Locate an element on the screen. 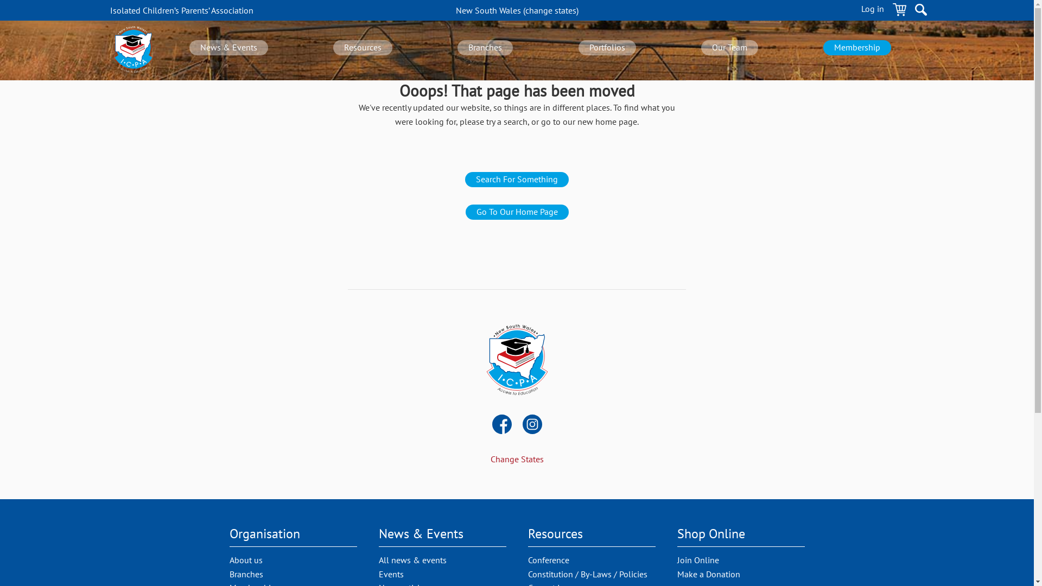 The width and height of the screenshot is (1042, 586). ICPA New South Wales is located at coordinates (517, 361).